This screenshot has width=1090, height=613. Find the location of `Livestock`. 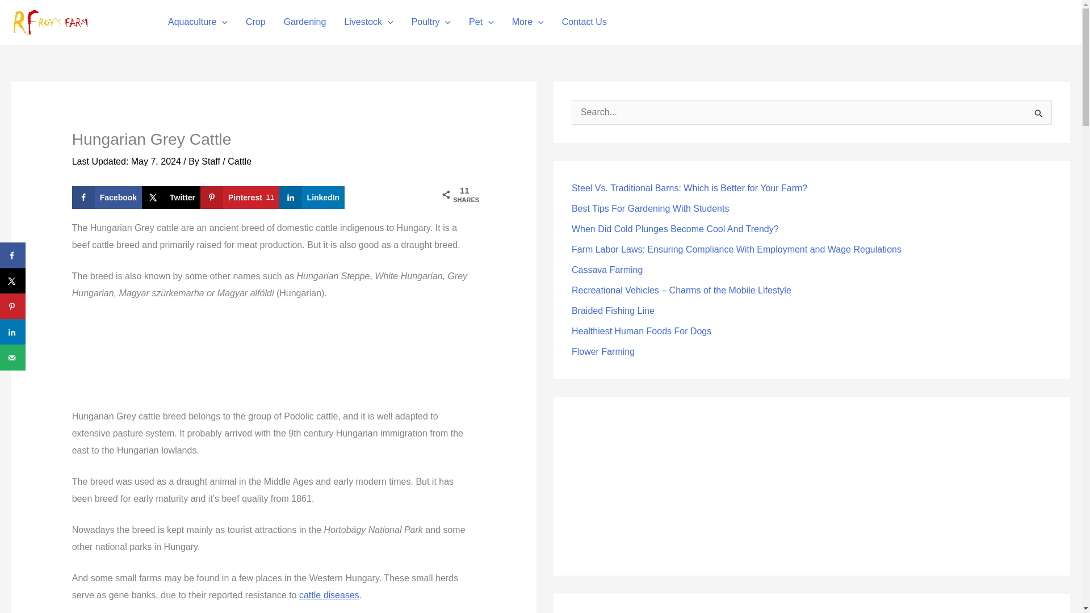

Livestock is located at coordinates (368, 22).